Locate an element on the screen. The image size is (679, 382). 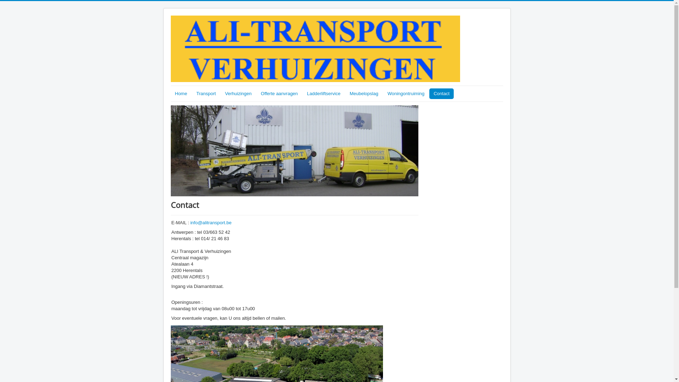
Ladderliftservice is located at coordinates (324, 94).